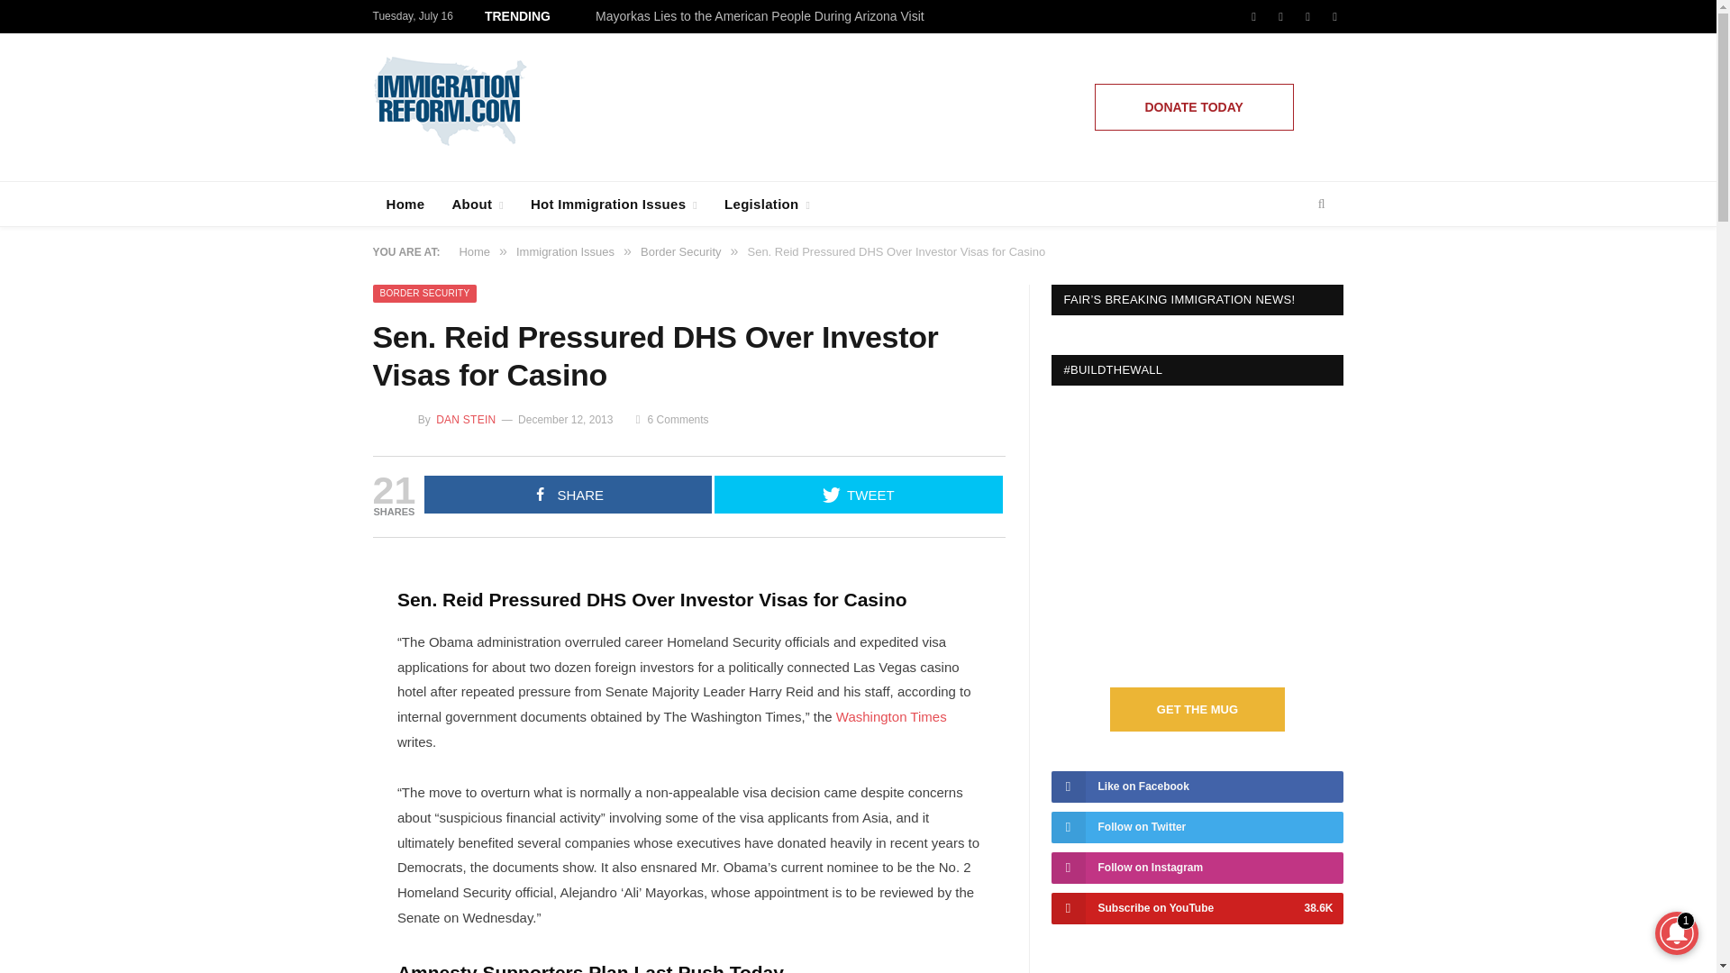 This screenshot has height=973, width=1730. Describe the element at coordinates (1321, 204) in the screenshot. I see `Search` at that location.